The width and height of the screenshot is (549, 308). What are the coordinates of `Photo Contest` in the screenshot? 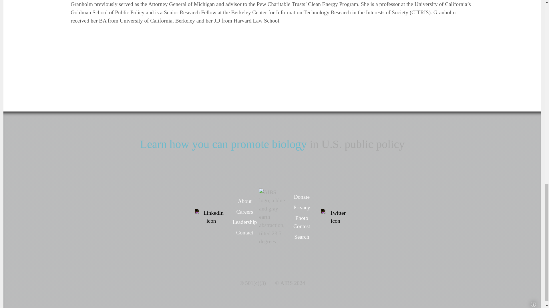 It's located at (301, 222).